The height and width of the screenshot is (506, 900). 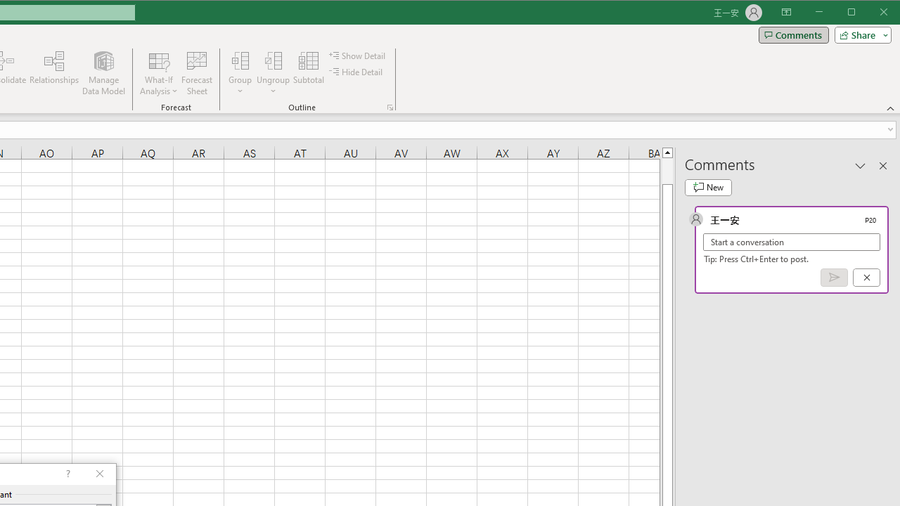 What do you see at coordinates (356, 72) in the screenshot?
I see `Hide Detail` at bounding box center [356, 72].